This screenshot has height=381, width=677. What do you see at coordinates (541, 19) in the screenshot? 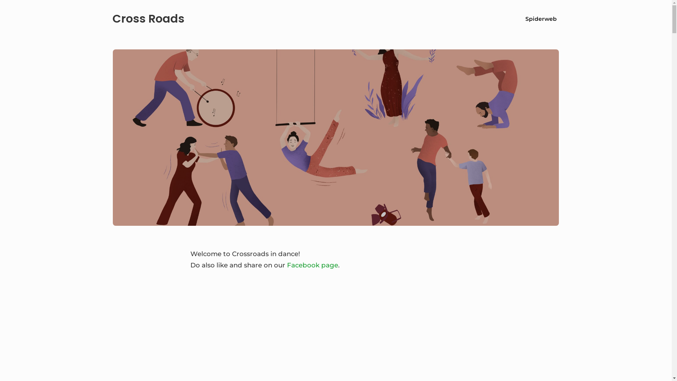
I see `Spiderweb` at bounding box center [541, 19].